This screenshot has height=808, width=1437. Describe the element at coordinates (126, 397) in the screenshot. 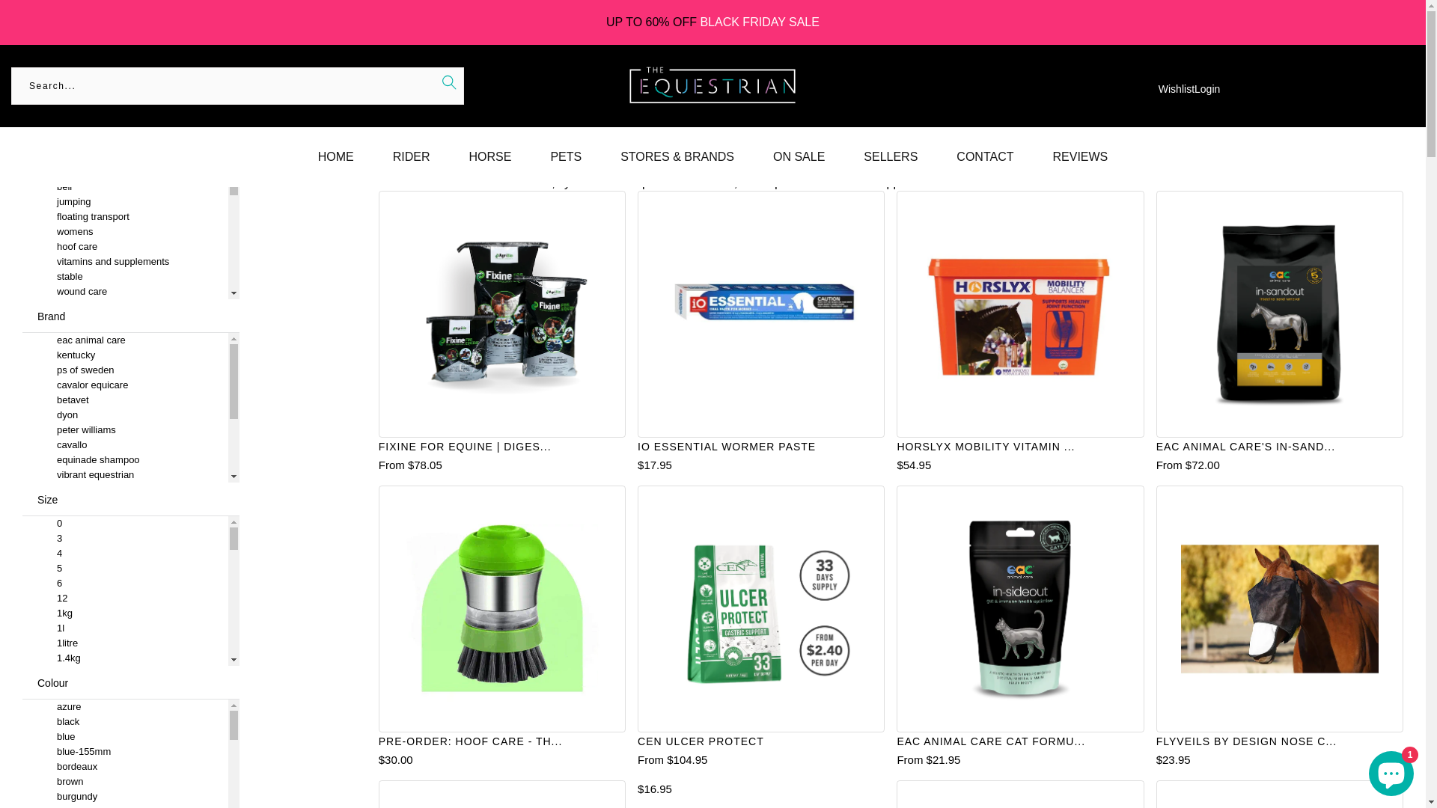

I see `hind fetlock` at that location.